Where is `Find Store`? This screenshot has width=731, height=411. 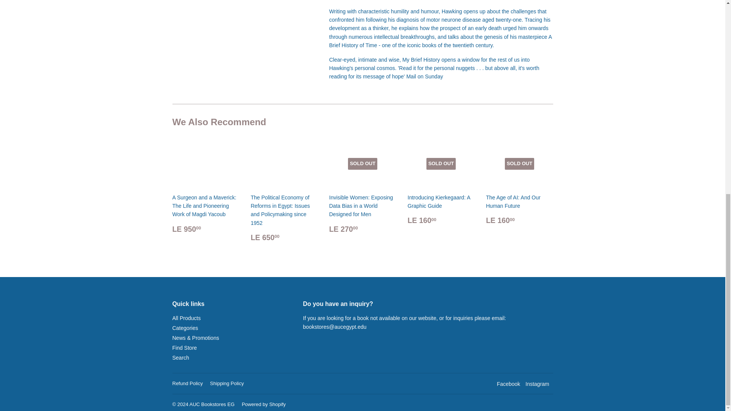
Find Store is located at coordinates (184, 348).